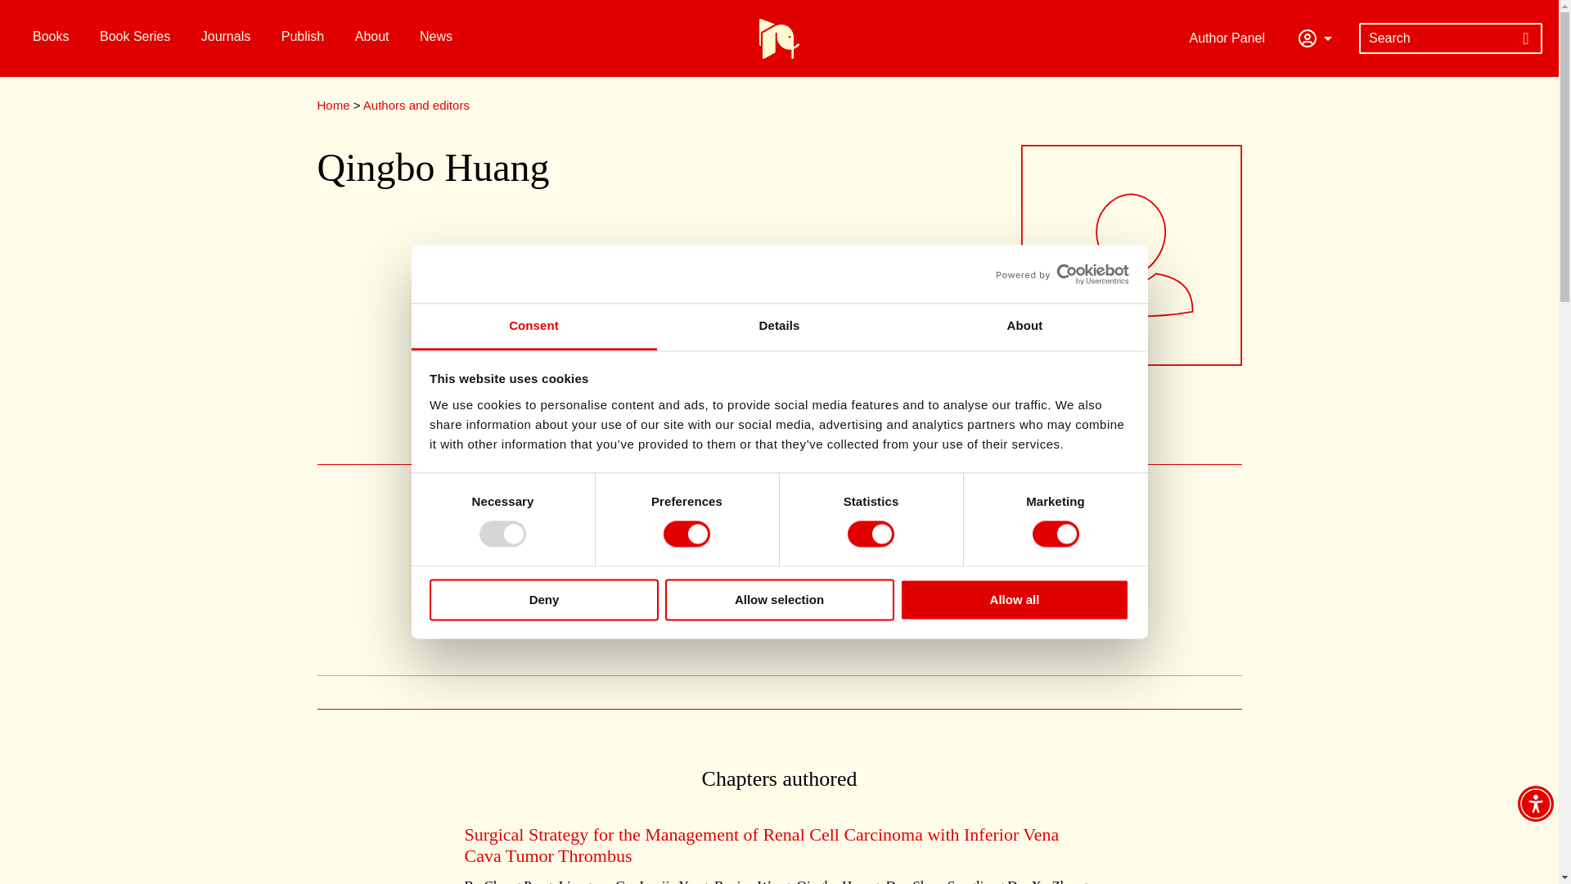 The height and width of the screenshot is (884, 1571). Describe the element at coordinates (1535, 804) in the screenshot. I see `Accessibility Menu` at that location.